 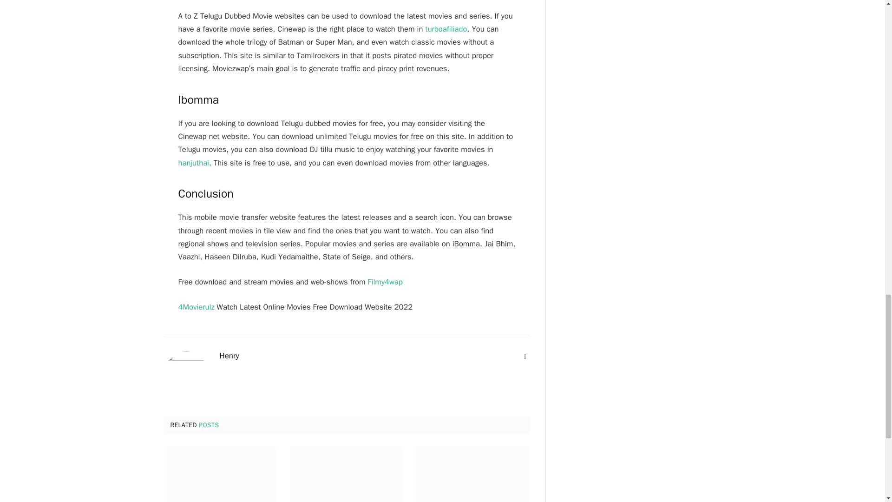 What do you see at coordinates (446, 29) in the screenshot?
I see `turboafiliado` at bounding box center [446, 29].